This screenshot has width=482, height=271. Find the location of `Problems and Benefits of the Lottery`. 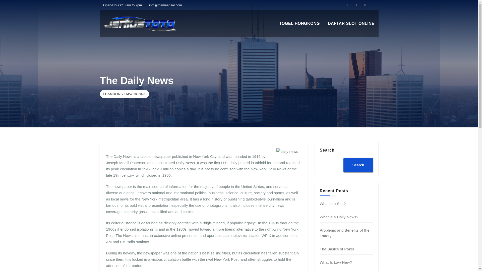

Problems and Benefits of the Lottery is located at coordinates (345, 233).